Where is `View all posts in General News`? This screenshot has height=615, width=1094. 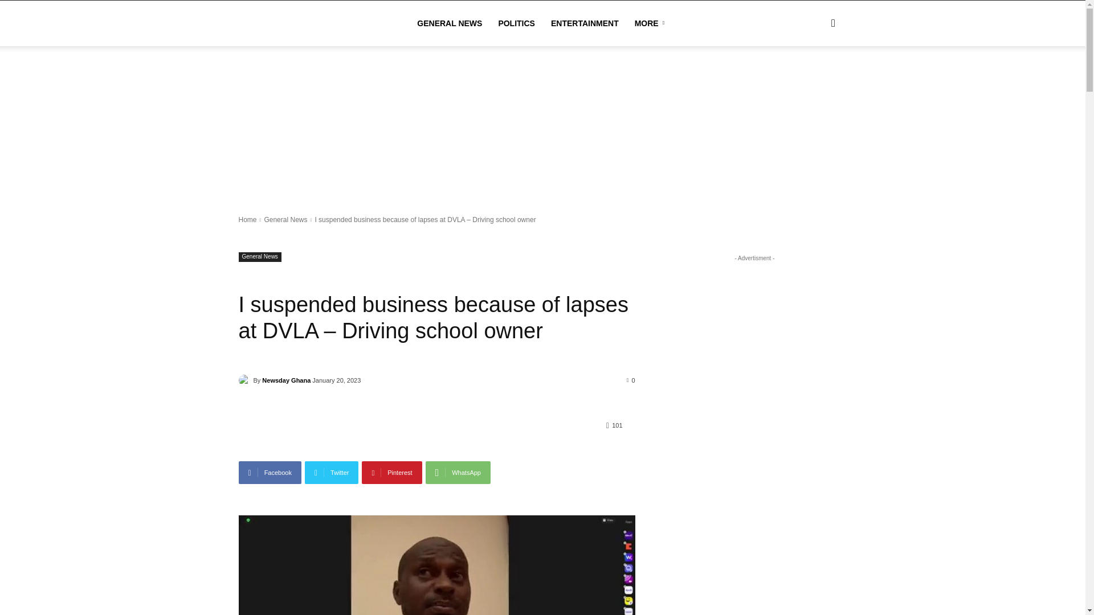 View all posts in General News is located at coordinates (285, 220).